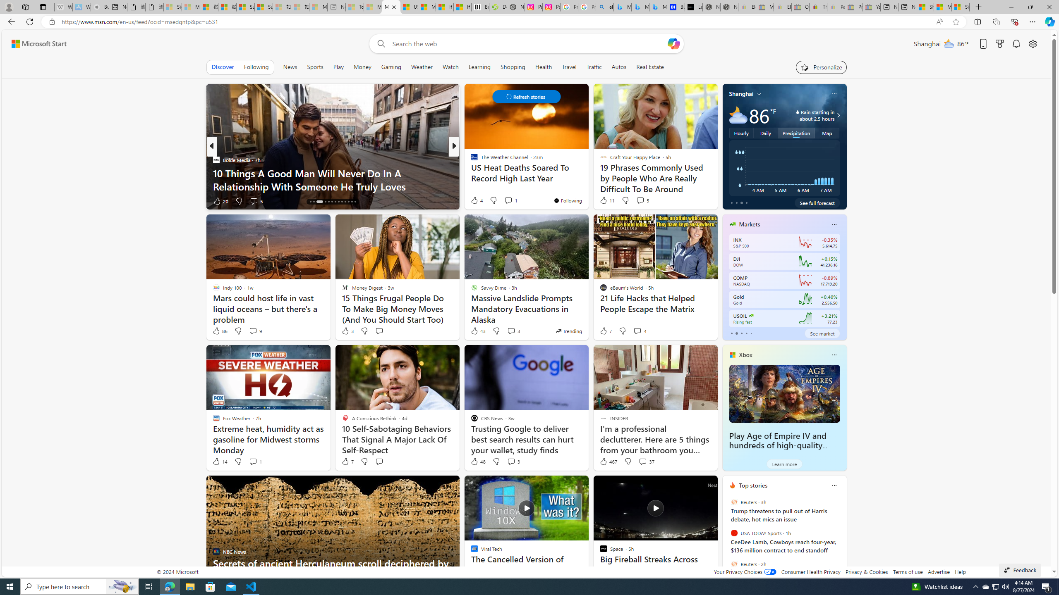  What do you see at coordinates (731, 333) in the screenshot?
I see `tab-0` at bounding box center [731, 333].